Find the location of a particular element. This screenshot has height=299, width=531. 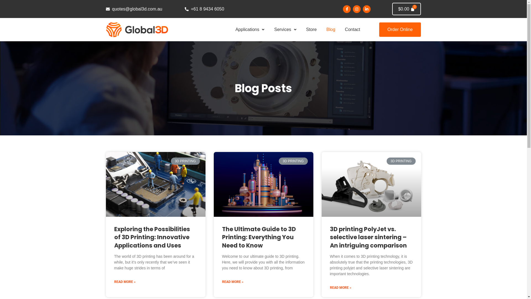

Instagram is located at coordinates (357, 9).